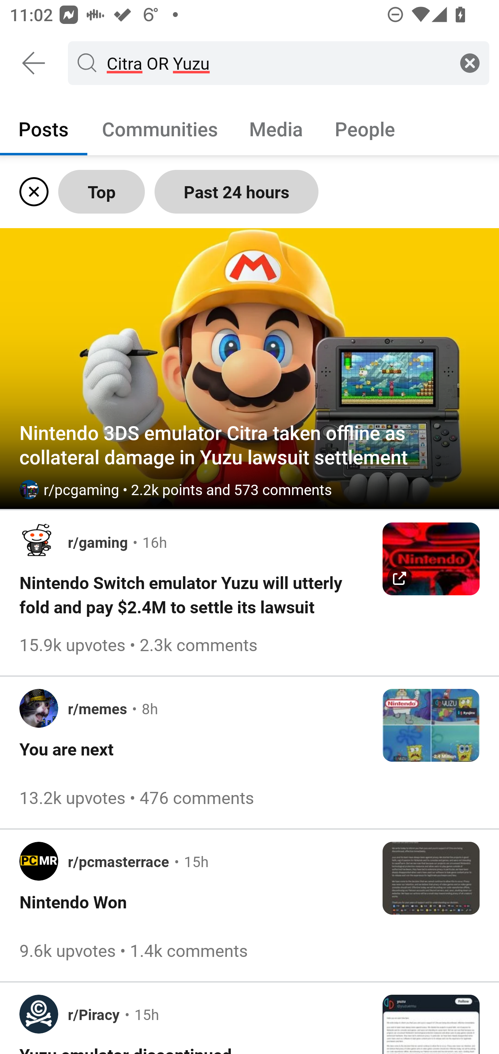  I want to click on Clear active filters, so click(32, 192).